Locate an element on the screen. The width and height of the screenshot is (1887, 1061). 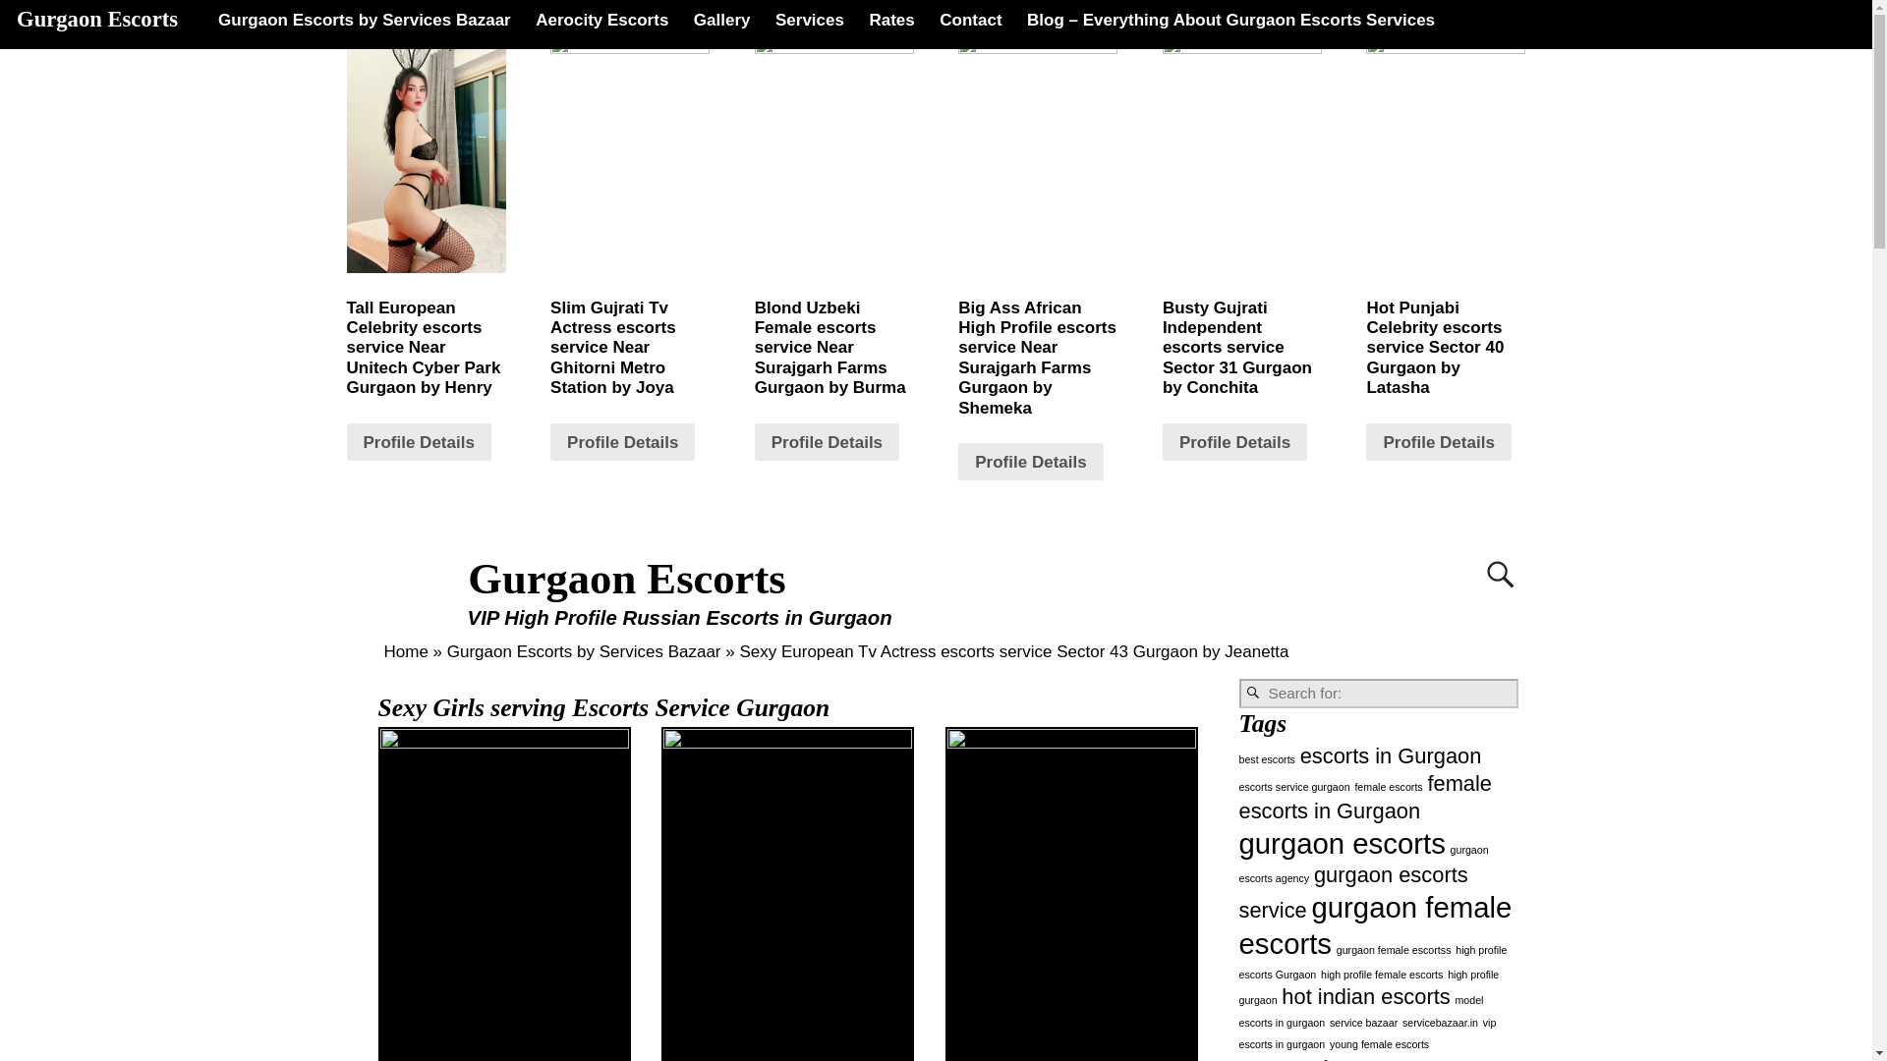
Gurgaon Escorts by Services Bazaar is located at coordinates (364, 20).